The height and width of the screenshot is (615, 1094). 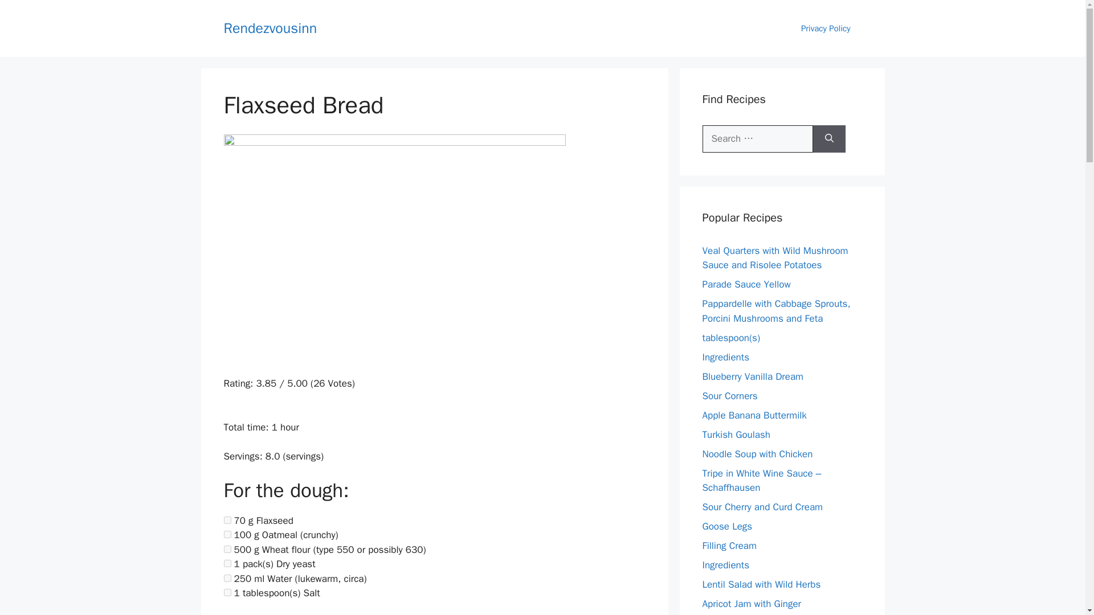 What do you see at coordinates (270, 27) in the screenshot?
I see `Rendezvousinn` at bounding box center [270, 27].